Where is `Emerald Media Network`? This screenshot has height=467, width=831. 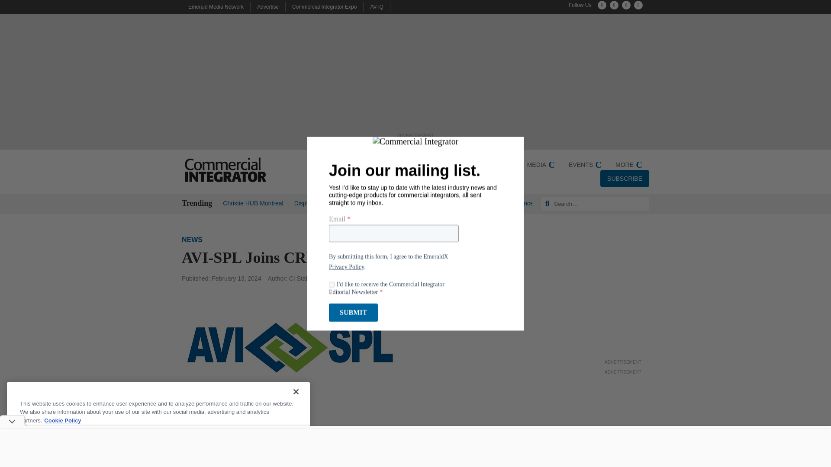 Emerald Media Network is located at coordinates (216, 6).